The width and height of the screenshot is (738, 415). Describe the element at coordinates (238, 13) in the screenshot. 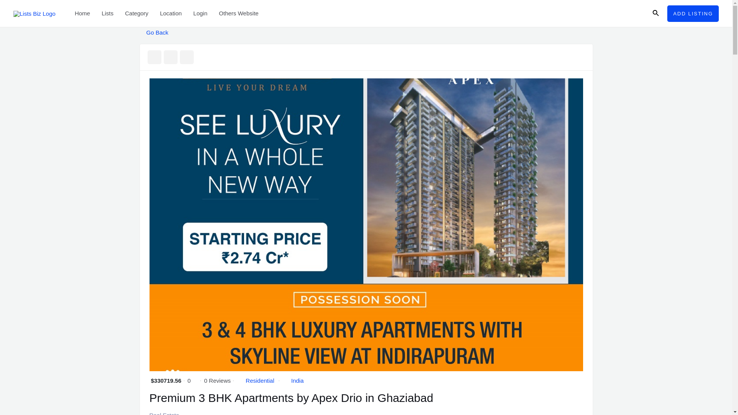

I see `Others Website` at that location.